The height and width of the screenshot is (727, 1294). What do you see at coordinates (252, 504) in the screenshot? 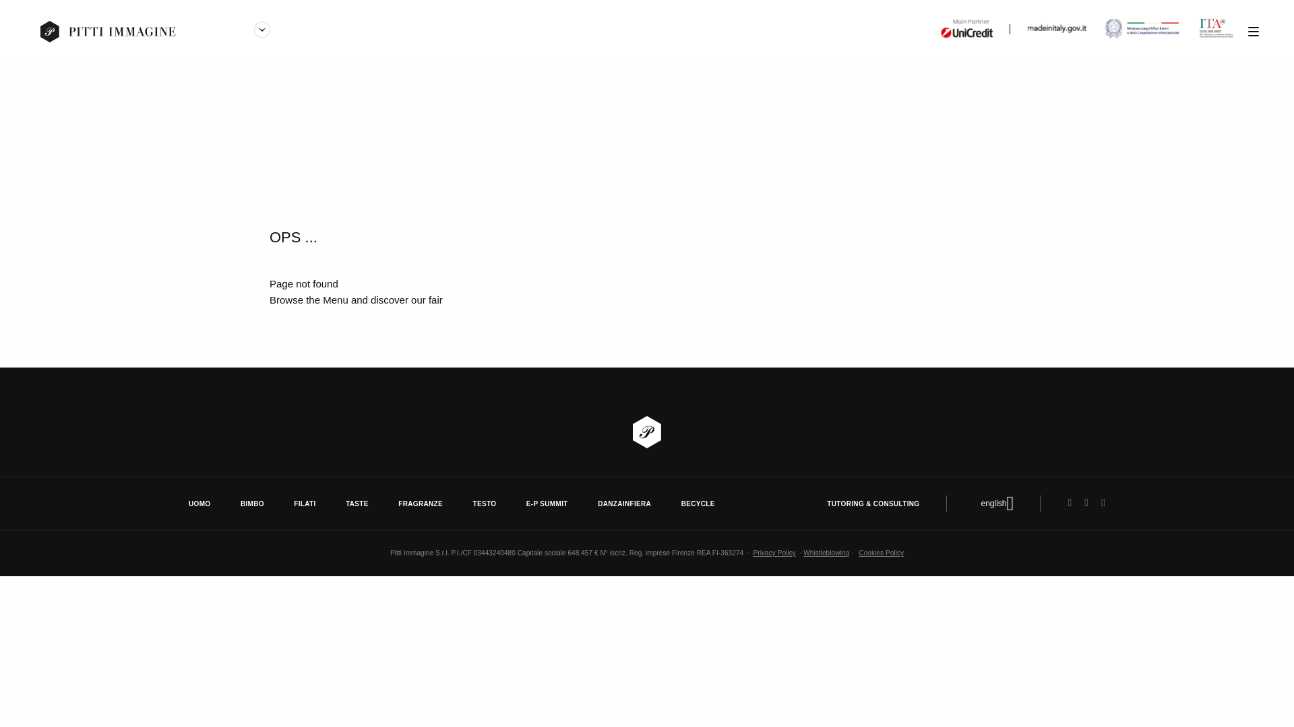
I see `BIMBO` at bounding box center [252, 504].